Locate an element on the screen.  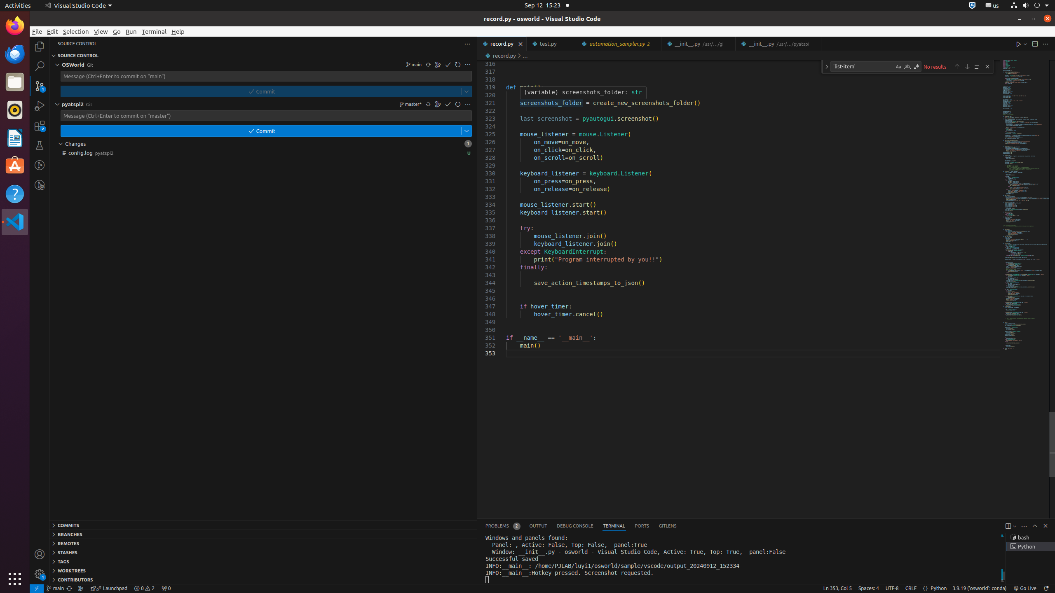
Notifications is located at coordinates (1046, 588).